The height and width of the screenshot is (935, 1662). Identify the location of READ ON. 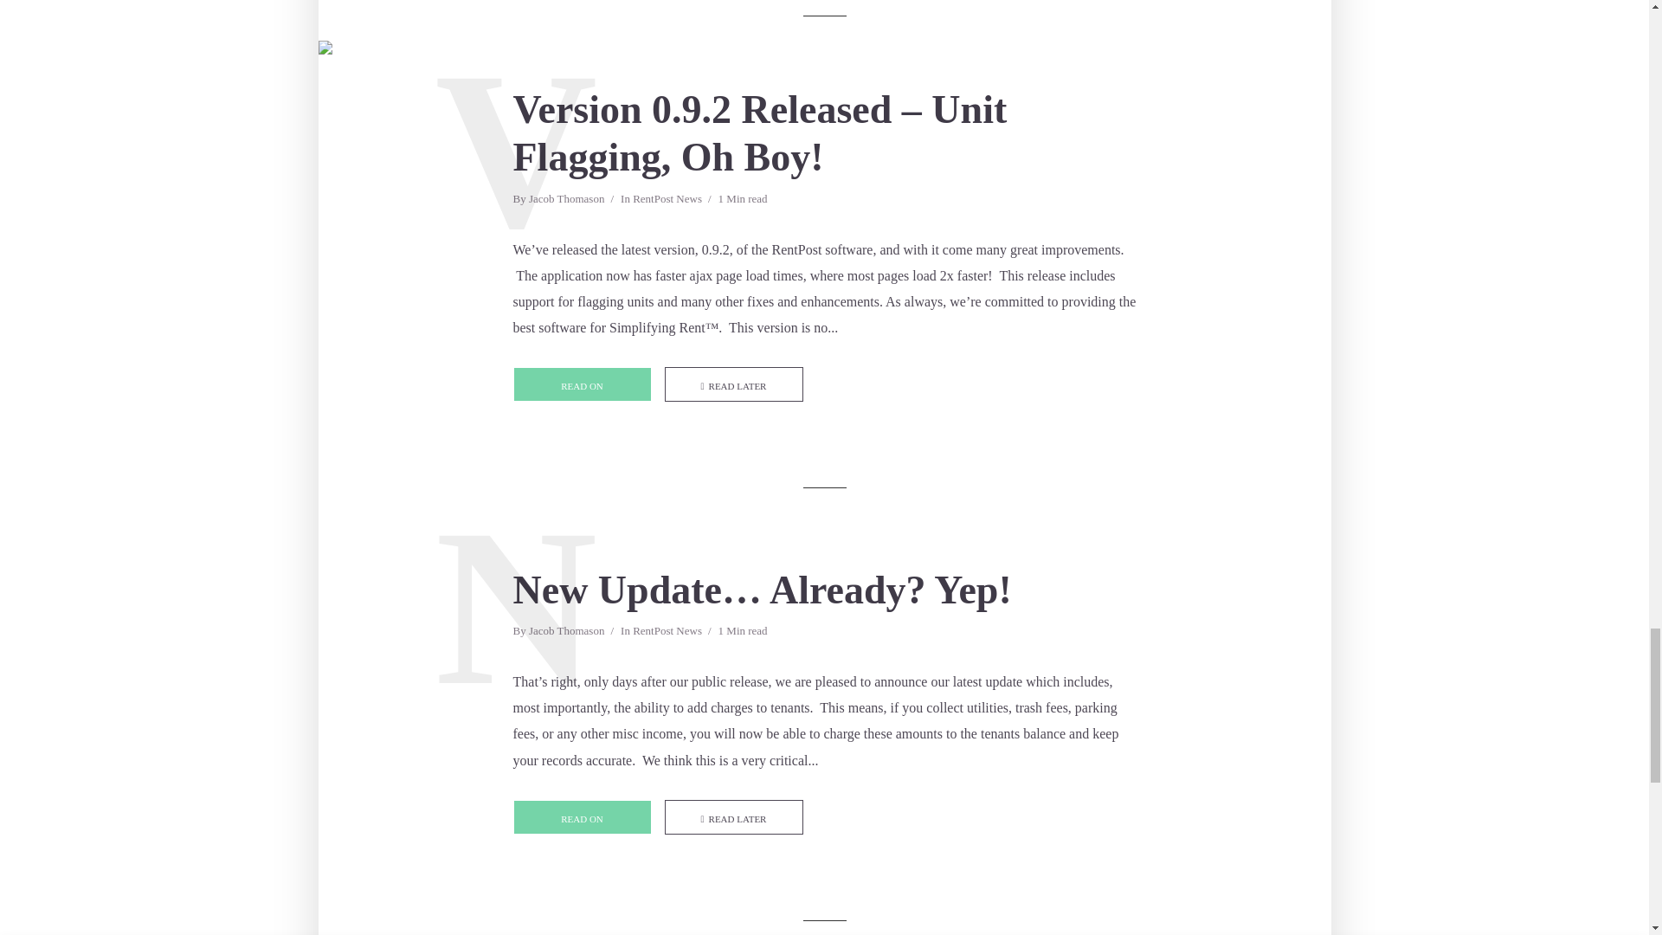
(582, 384).